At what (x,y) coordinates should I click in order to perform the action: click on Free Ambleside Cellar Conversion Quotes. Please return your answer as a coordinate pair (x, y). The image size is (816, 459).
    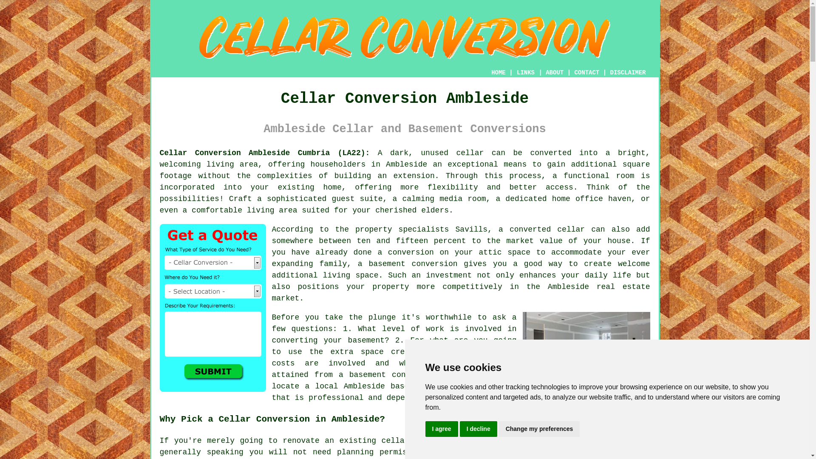
    Looking at the image, I should click on (212, 308).